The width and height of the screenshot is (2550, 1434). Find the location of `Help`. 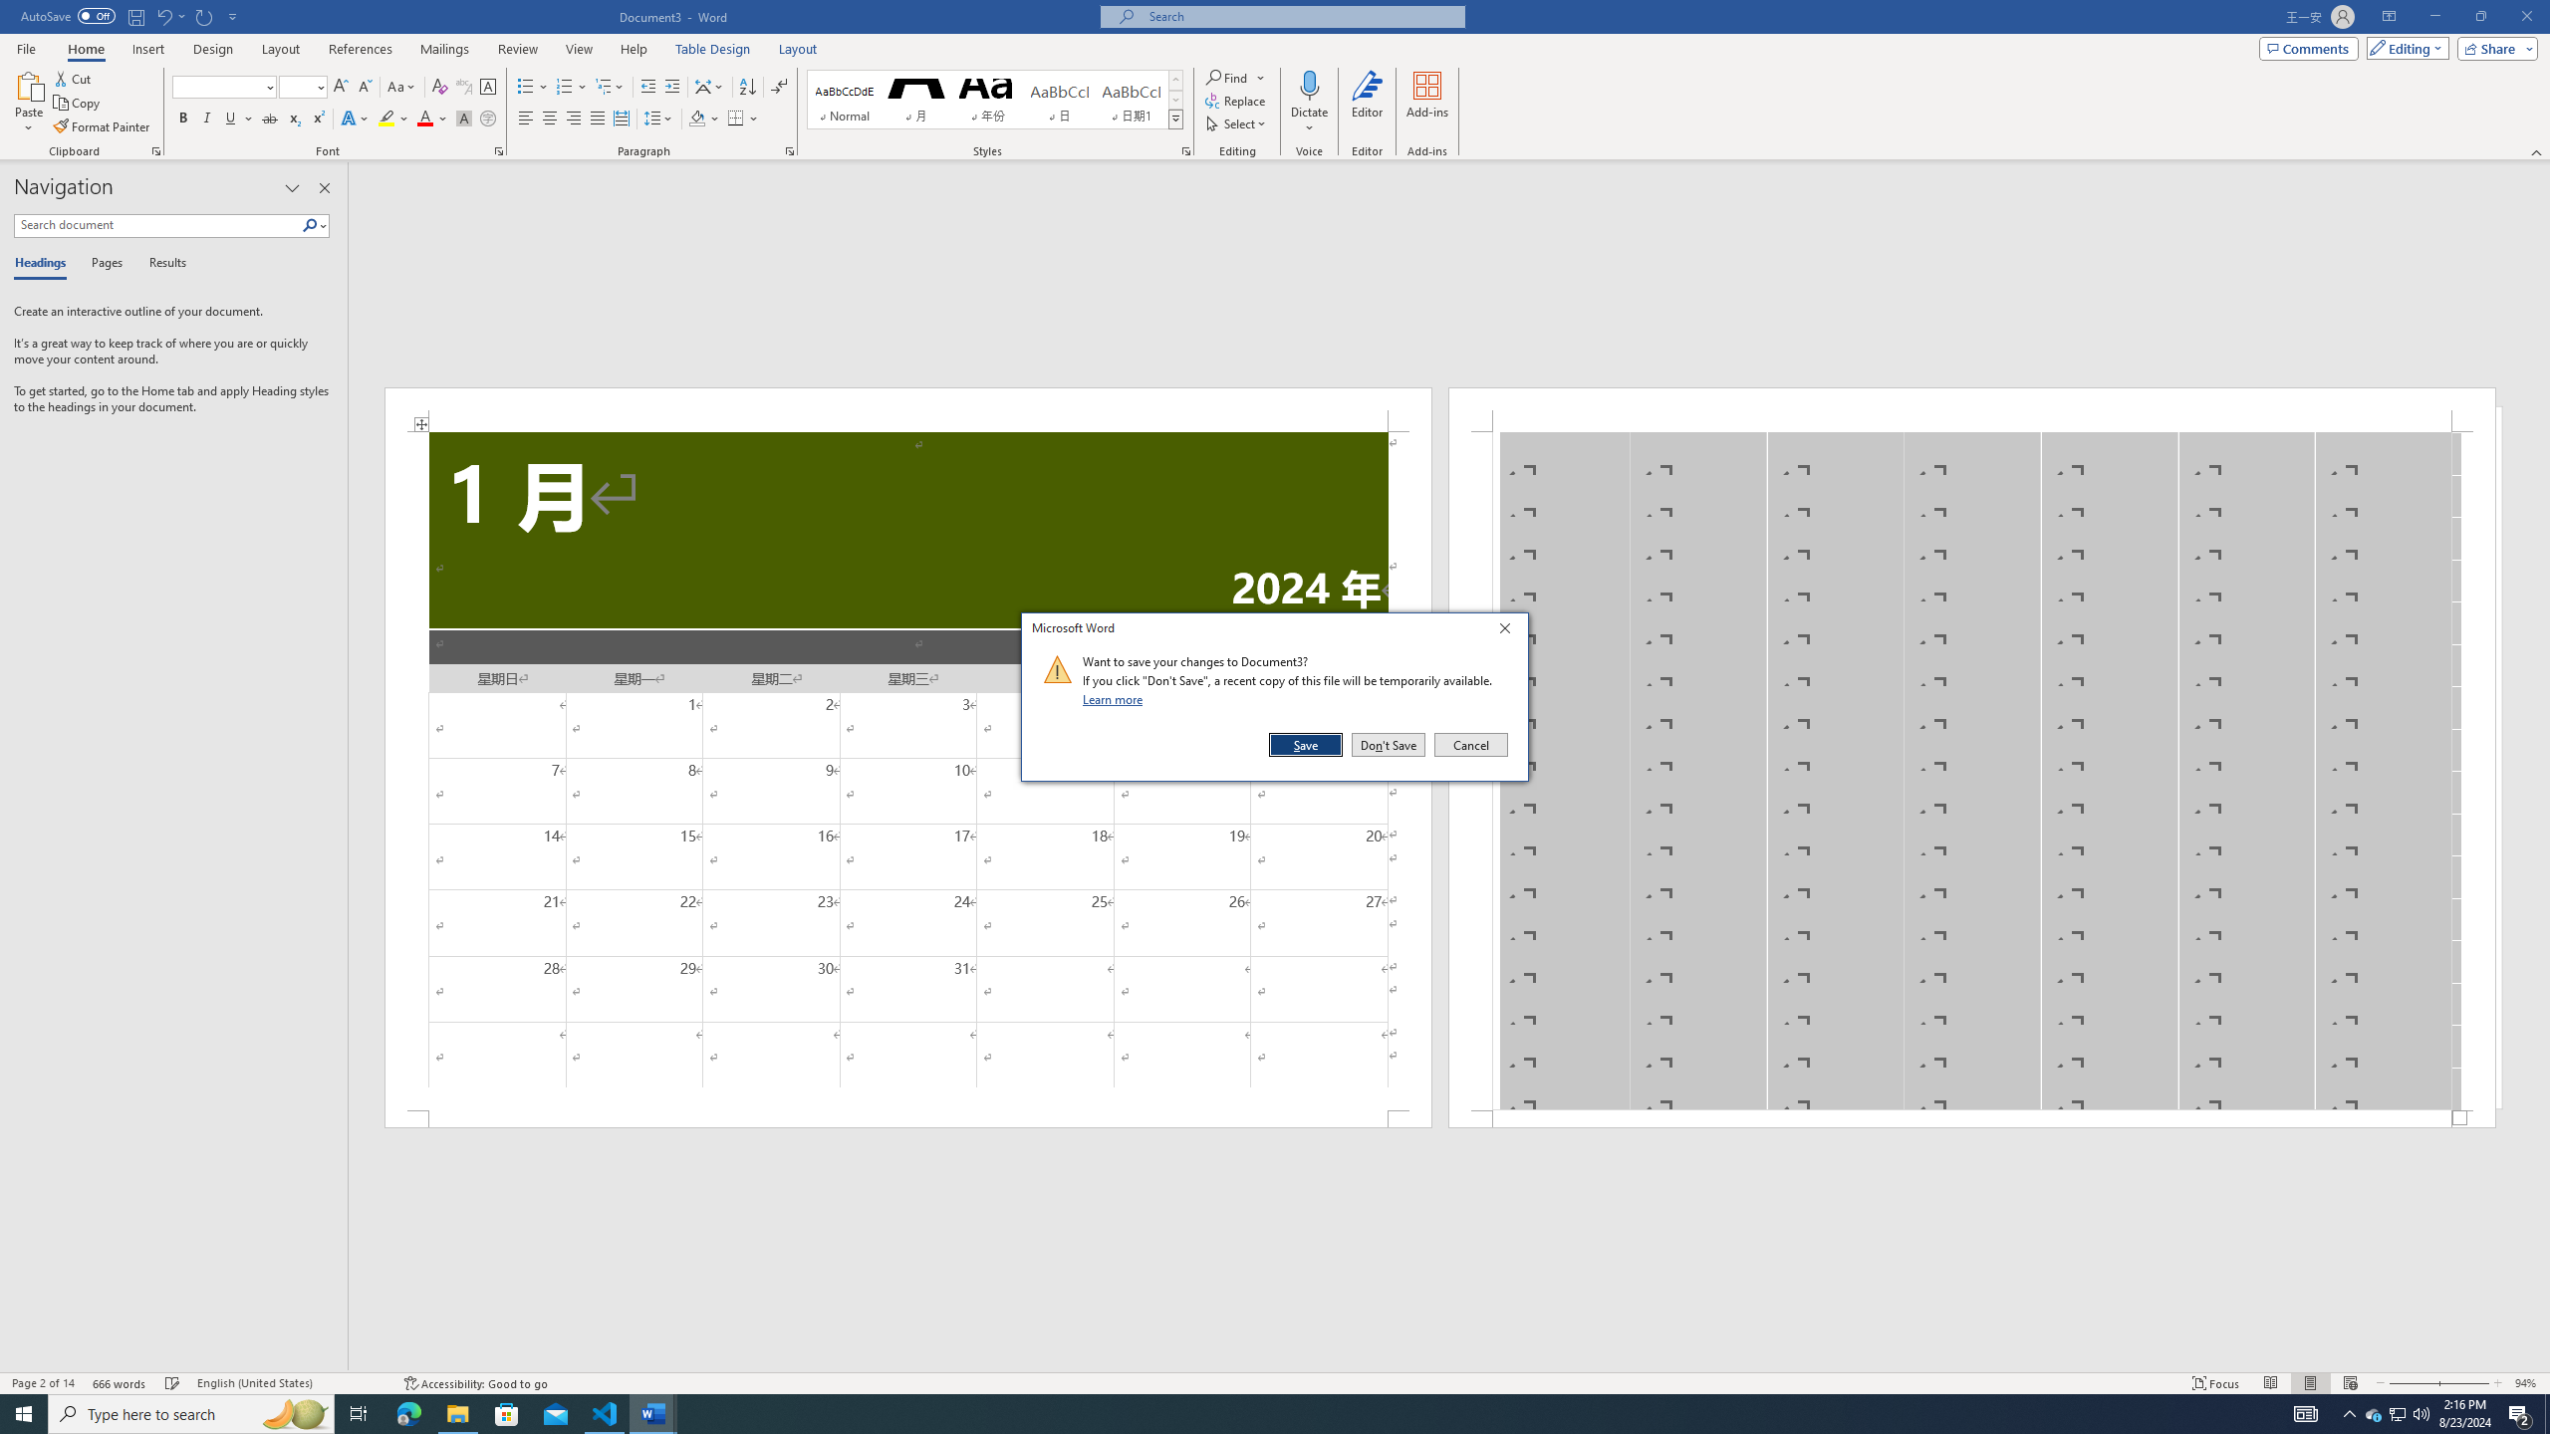

Help is located at coordinates (634, 49).